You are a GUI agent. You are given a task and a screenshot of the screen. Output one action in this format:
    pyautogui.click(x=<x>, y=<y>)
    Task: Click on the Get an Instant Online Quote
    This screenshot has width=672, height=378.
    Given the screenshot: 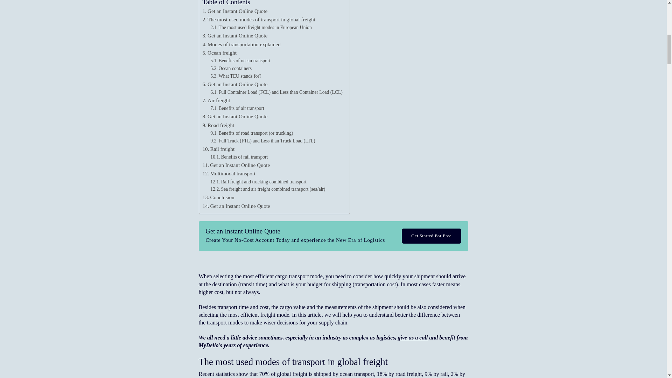 What is the action you would take?
    pyautogui.click(x=234, y=116)
    